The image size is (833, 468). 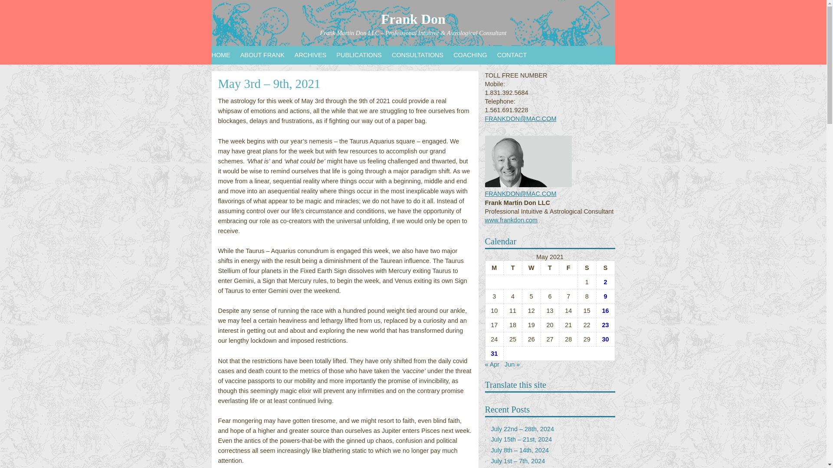 I want to click on Frank Don, so click(x=413, y=19).